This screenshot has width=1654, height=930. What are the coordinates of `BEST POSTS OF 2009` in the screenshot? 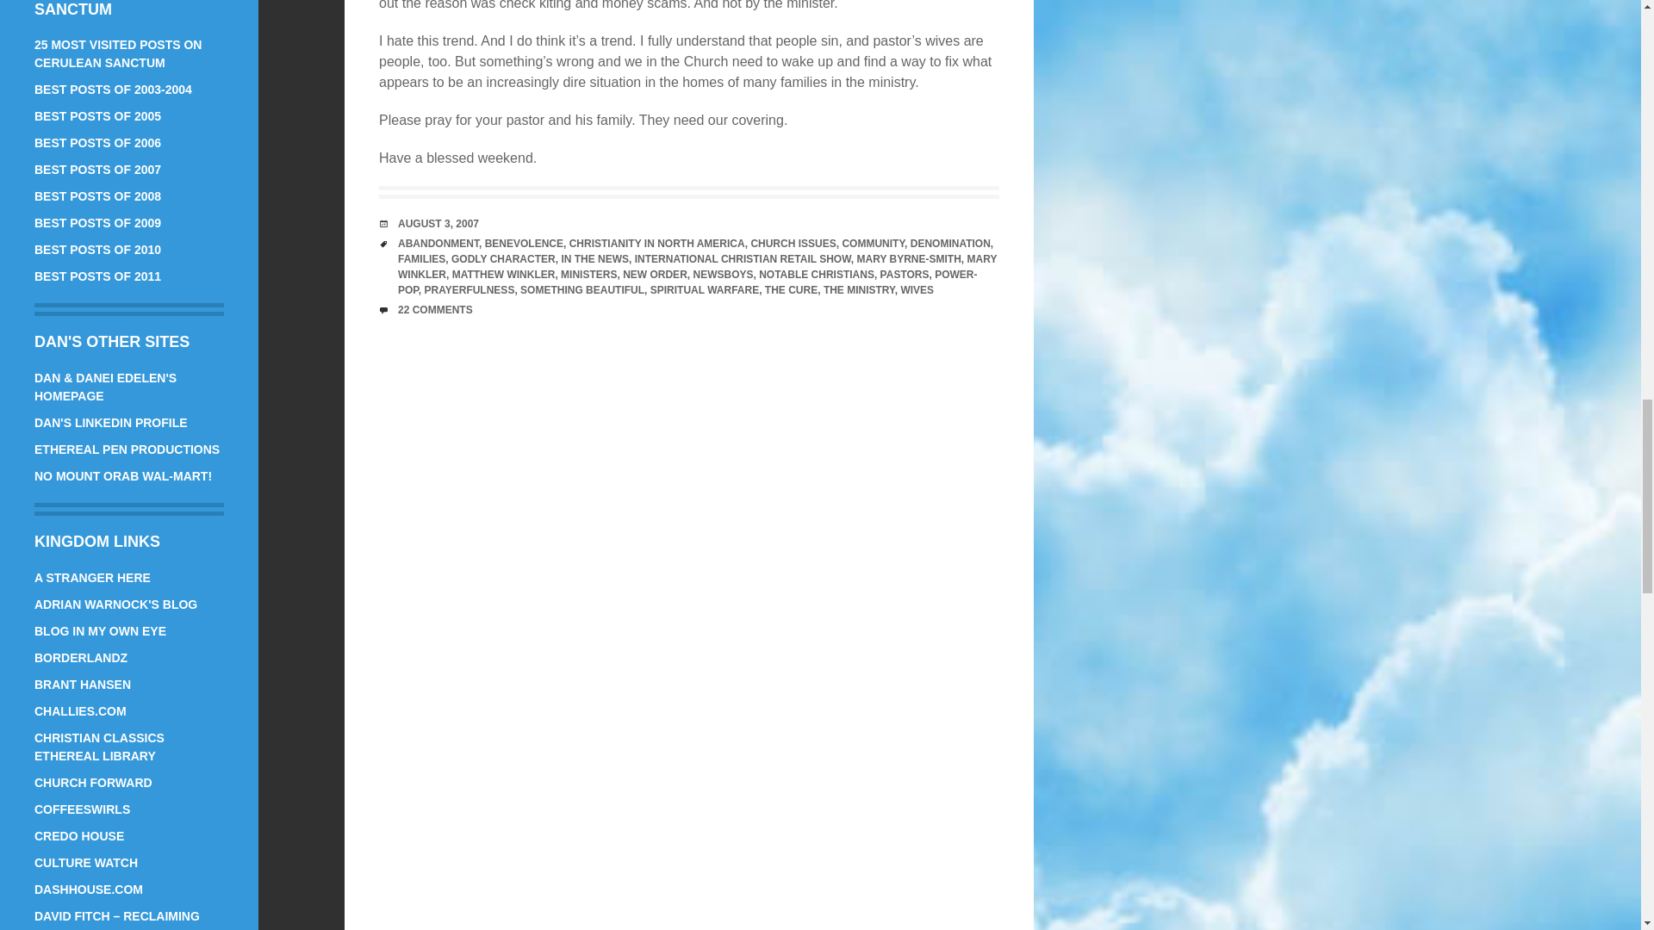 It's located at (97, 222).